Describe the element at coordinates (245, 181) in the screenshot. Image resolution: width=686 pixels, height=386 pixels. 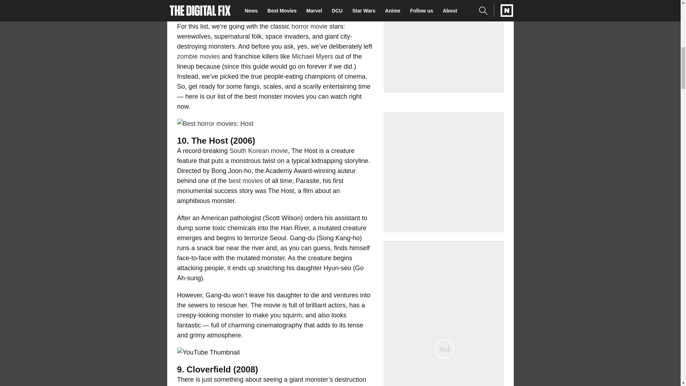
I see `best movies` at that location.